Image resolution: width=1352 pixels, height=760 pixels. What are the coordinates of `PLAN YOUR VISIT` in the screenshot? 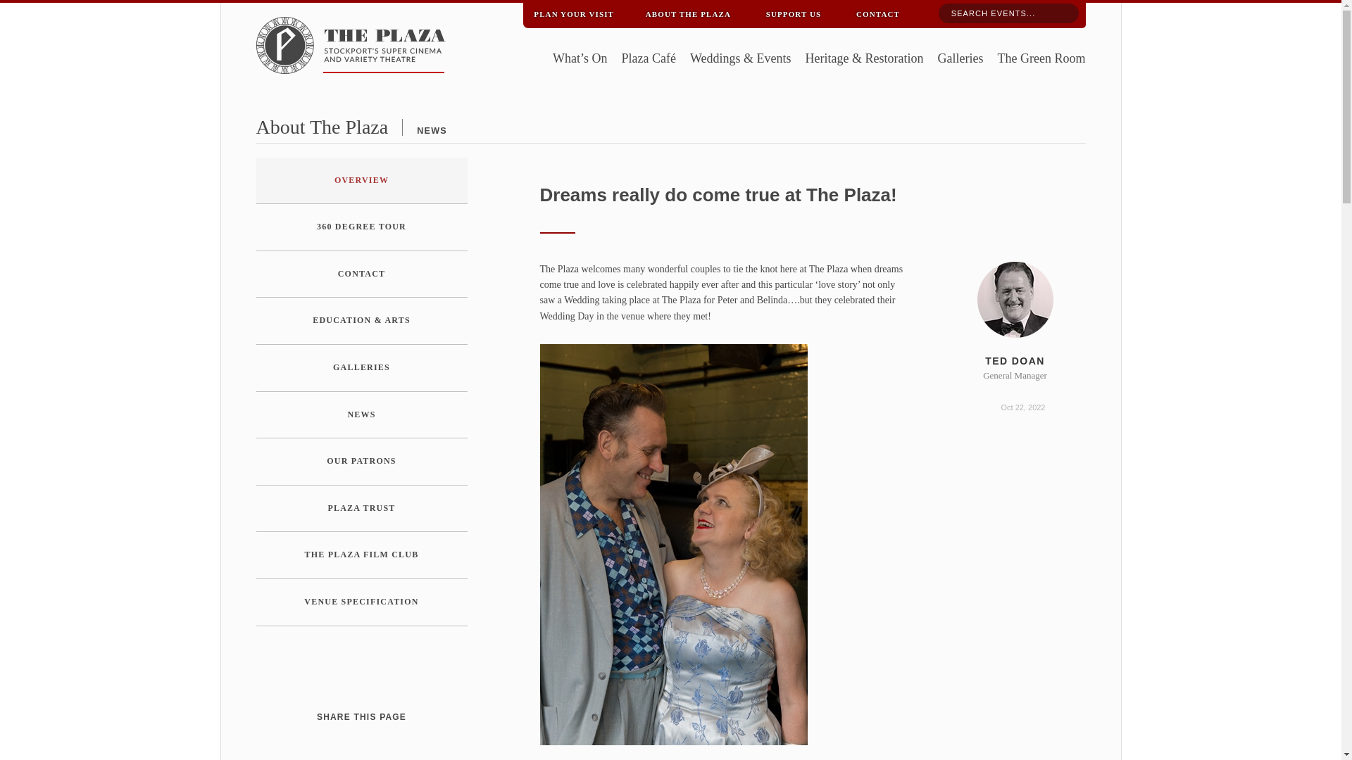 It's located at (573, 11).